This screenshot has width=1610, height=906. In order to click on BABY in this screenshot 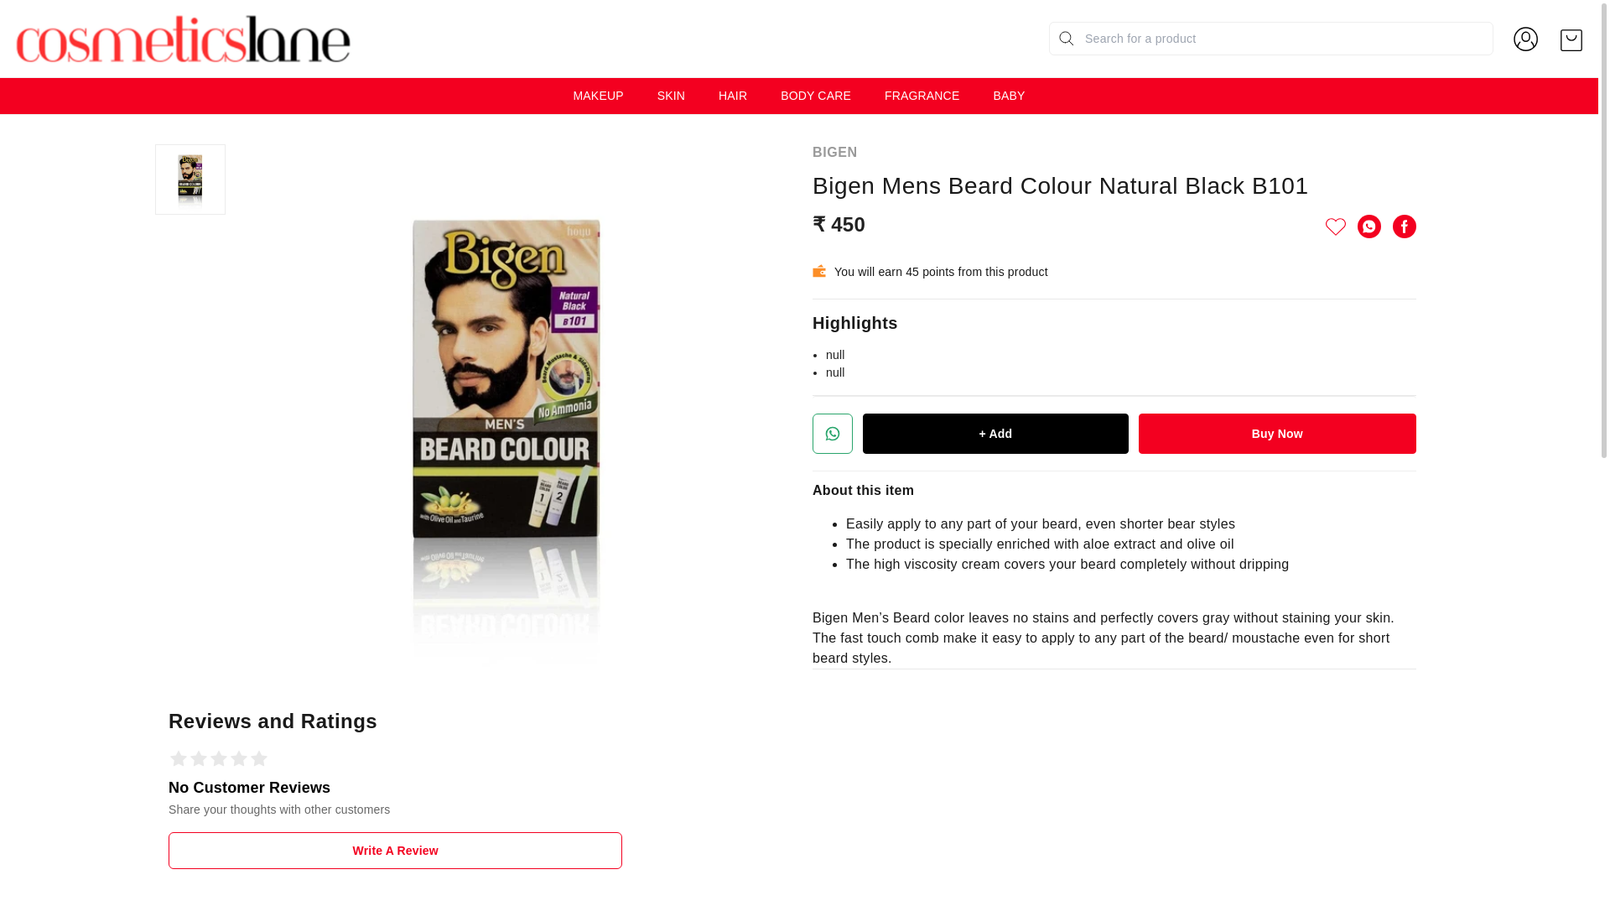, I will do `click(1008, 96)`.